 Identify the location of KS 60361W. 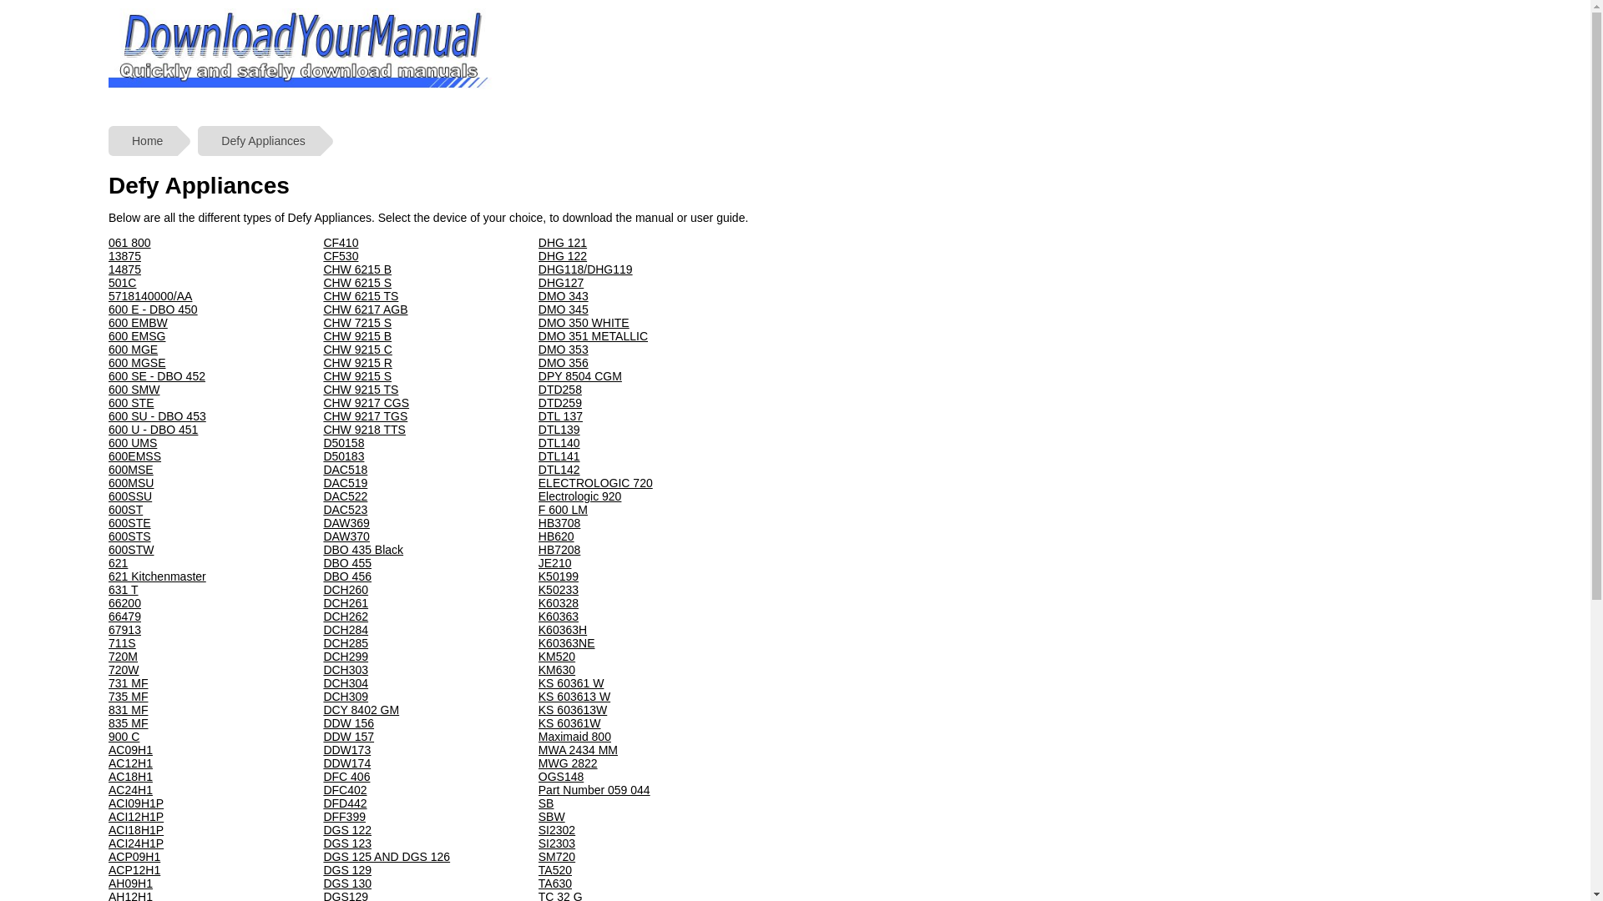
(569, 723).